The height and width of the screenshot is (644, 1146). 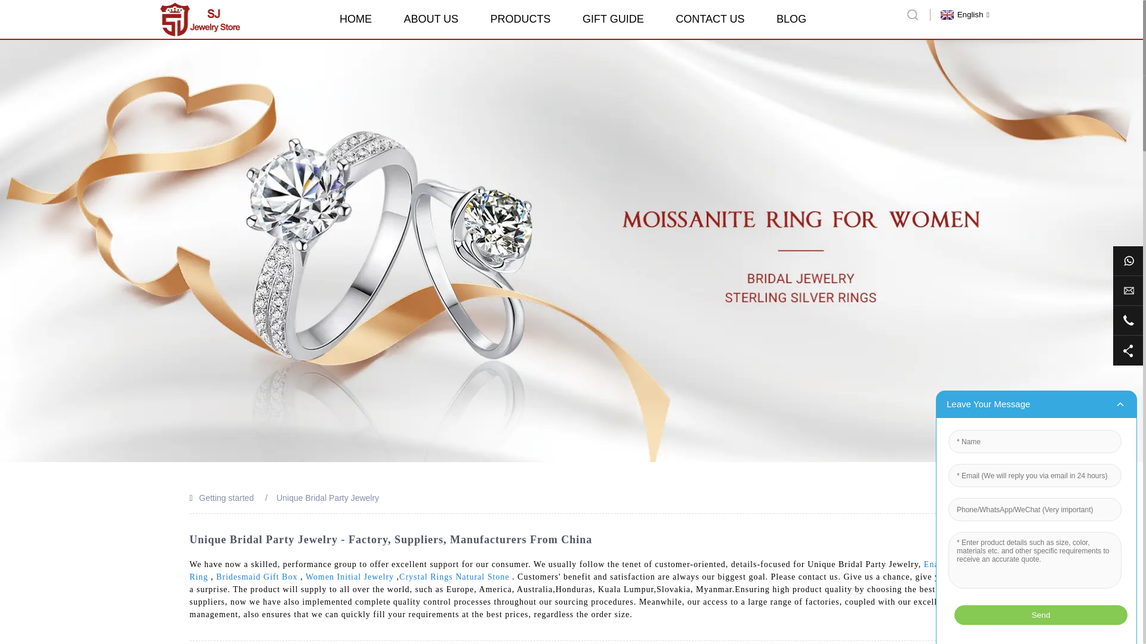 What do you see at coordinates (963, 14) in the screenshot?
I see `English` at bounding box center [963, 14].